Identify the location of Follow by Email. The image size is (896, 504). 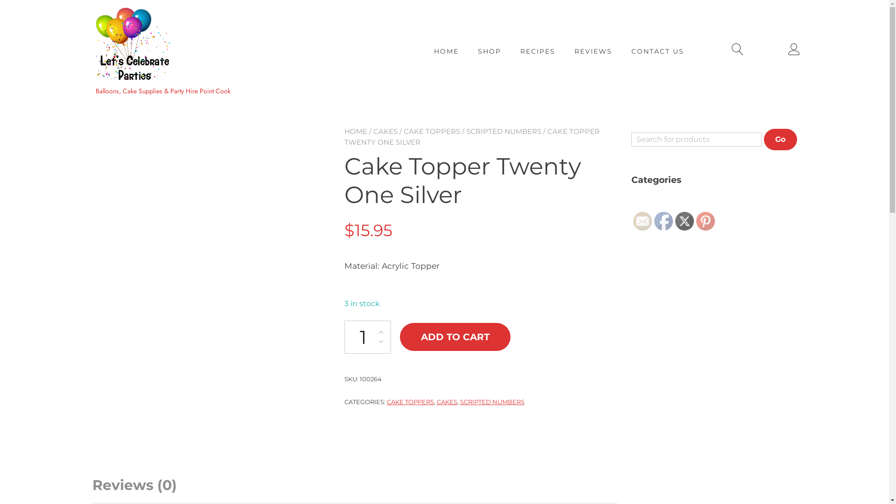
(642, 221).